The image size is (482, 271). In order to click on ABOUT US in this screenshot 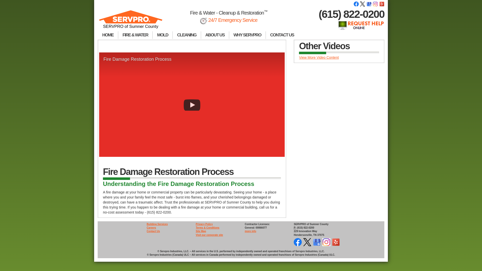, I will do `click(215, 35)`.